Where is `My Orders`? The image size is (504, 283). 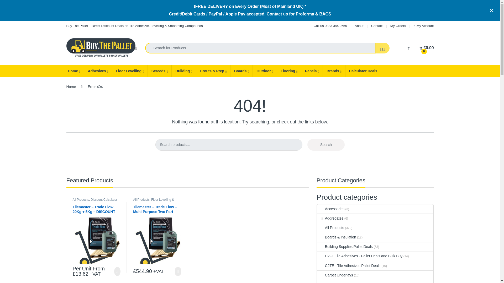
My Orders is located at coordinates (398, 26).